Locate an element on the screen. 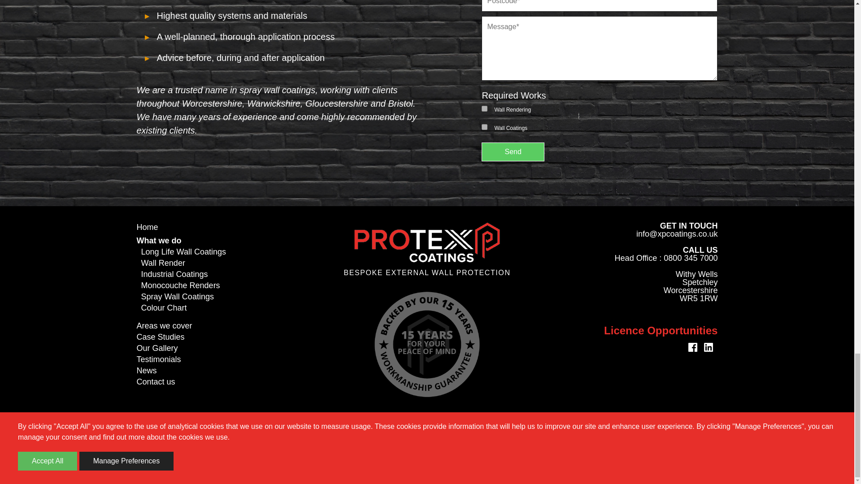 The image size is (861, 484). Wall Coatings is located at coordinates (484, 127).